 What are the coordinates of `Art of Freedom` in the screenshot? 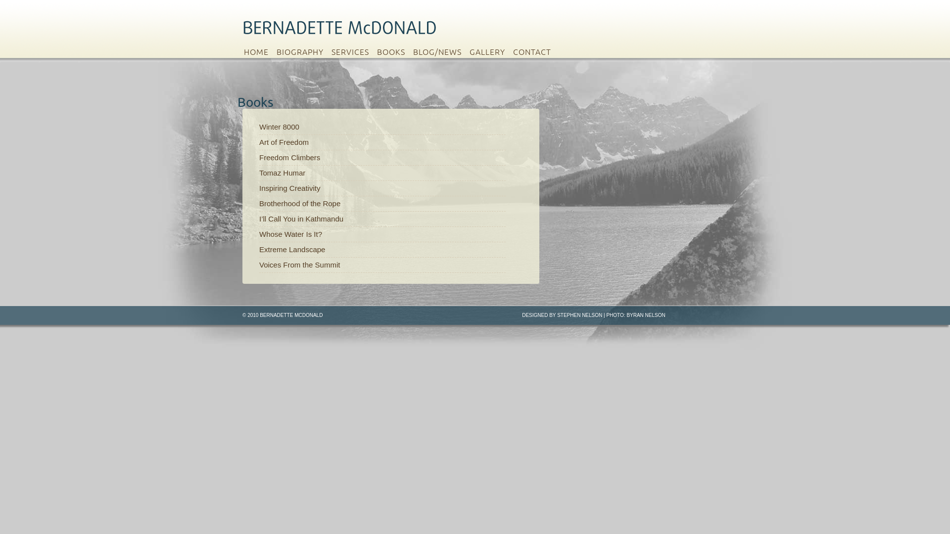 It's located at (284, 142).